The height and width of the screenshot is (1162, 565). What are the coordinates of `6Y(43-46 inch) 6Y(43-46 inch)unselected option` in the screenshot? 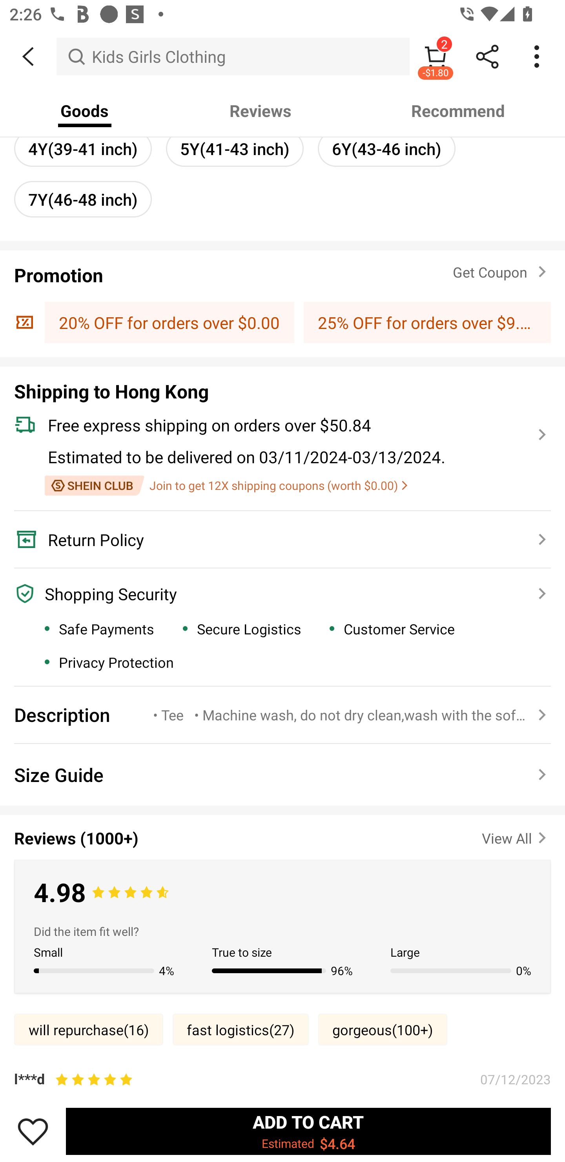 It's located at (386, 148).